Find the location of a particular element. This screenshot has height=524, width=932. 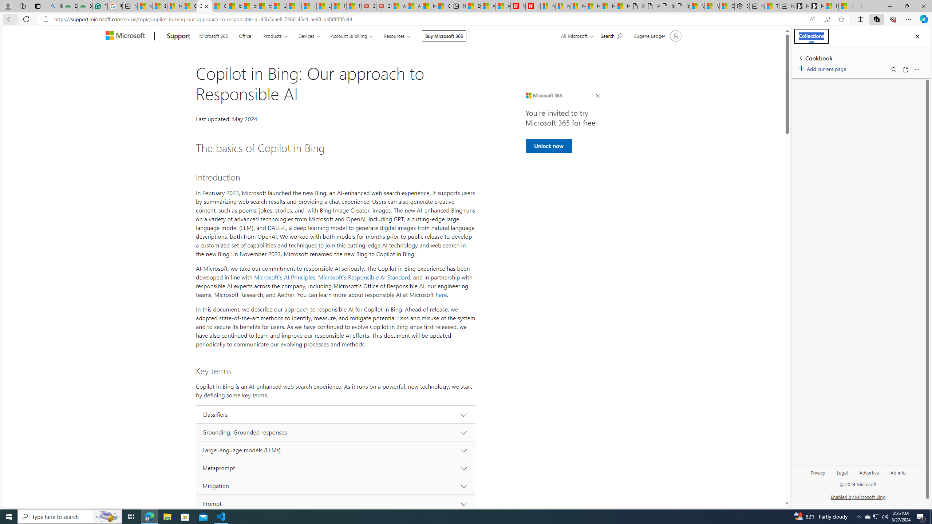

Account manager for Eugene Ledger is located at coordinates (657, 36).